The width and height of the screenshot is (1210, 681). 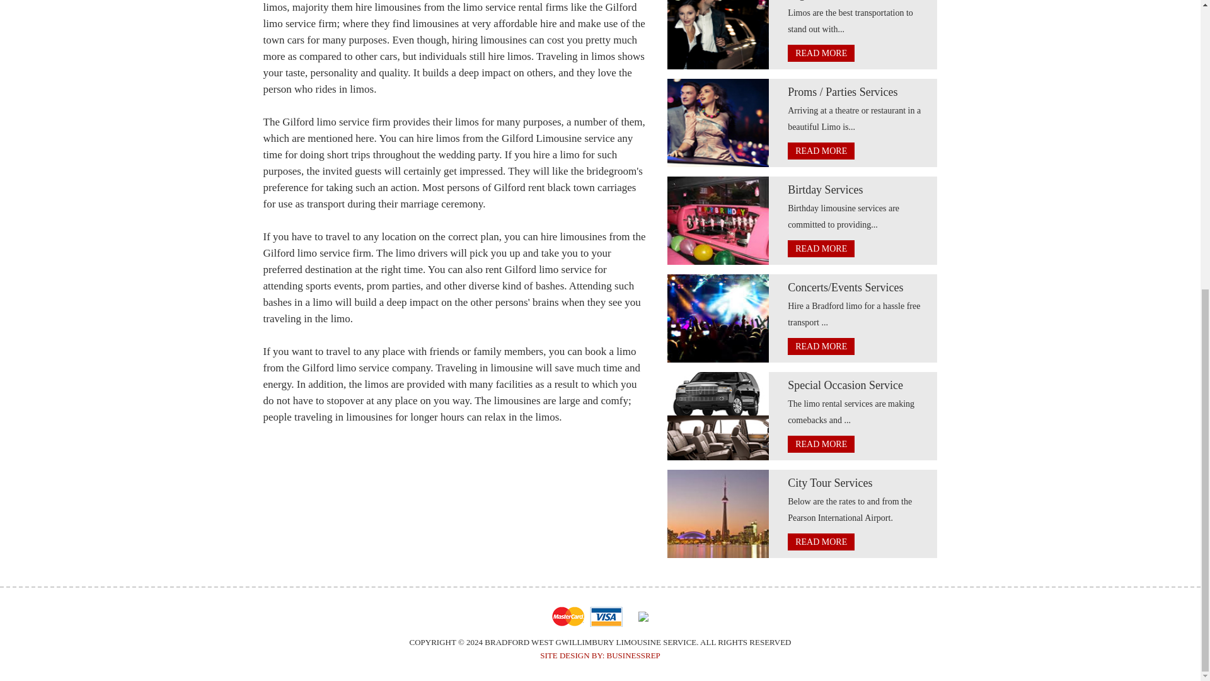 What do you see at coordinates (821, 150) in the screenshot?
I see `READ MORE` at bounding box center [821, 150].